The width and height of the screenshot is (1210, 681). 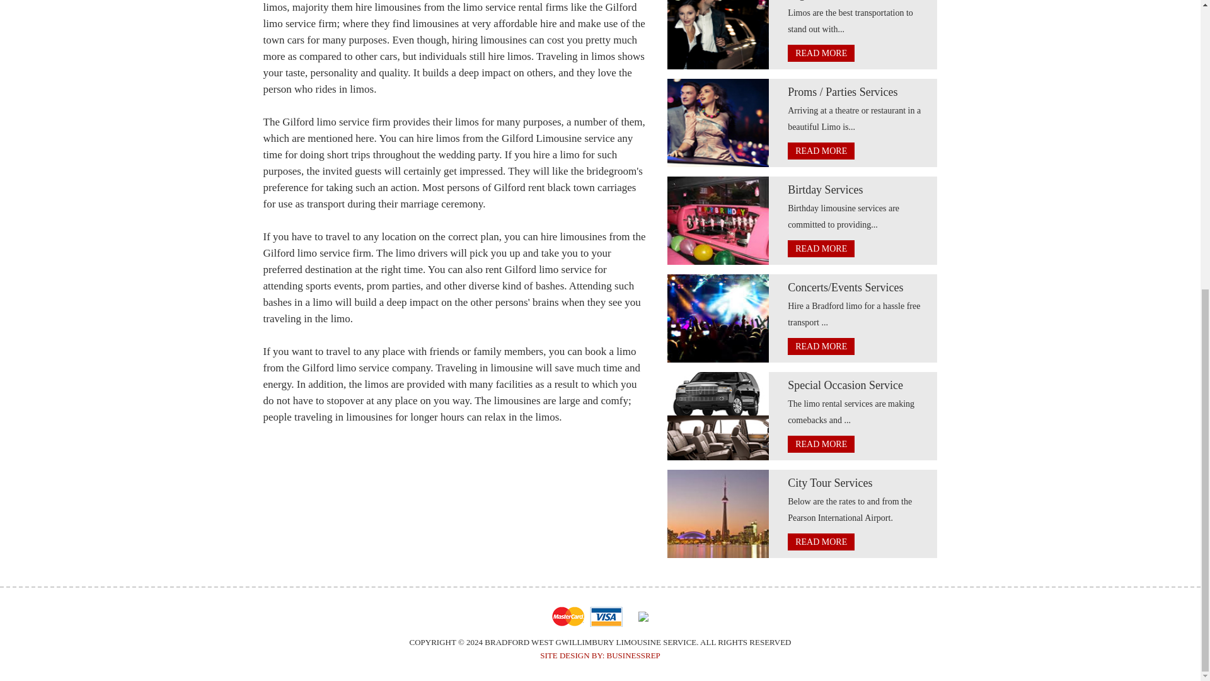 What do you see at coordinates (821, 150) in the screenshot?
I see `READ MORE` at bounding box center [821, 150].